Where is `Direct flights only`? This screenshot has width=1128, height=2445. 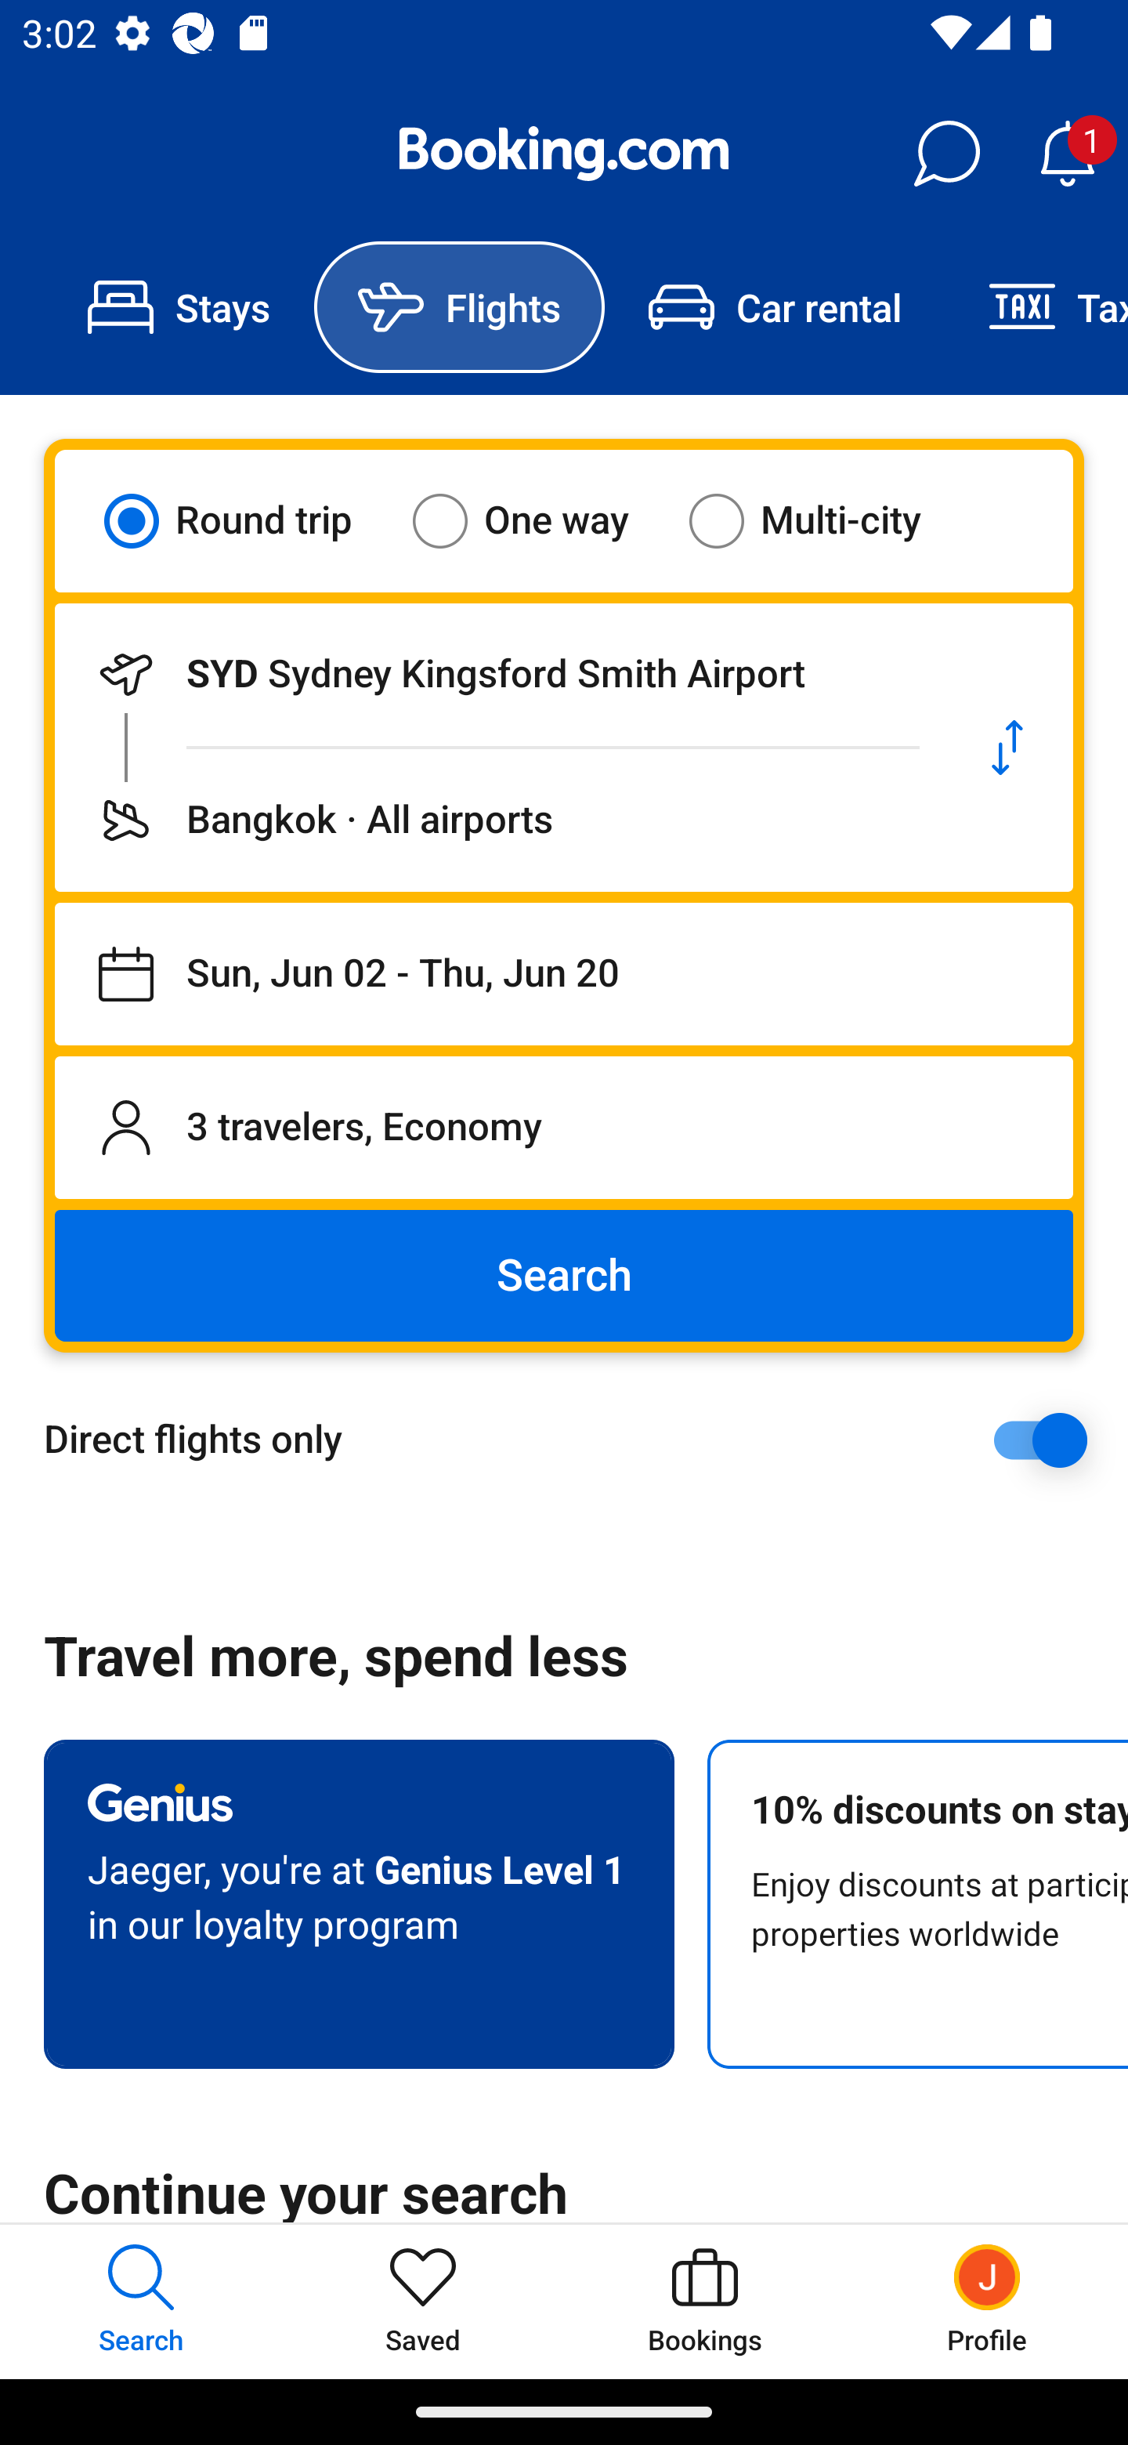
Direct flights only is located at coordinates (575, 1440).